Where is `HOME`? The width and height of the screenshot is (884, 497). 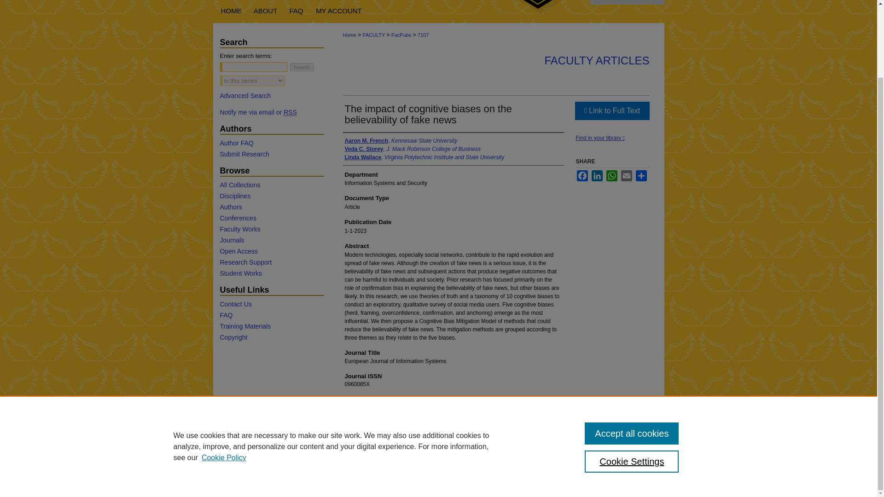
HOME is located at coordinates (230, 11).